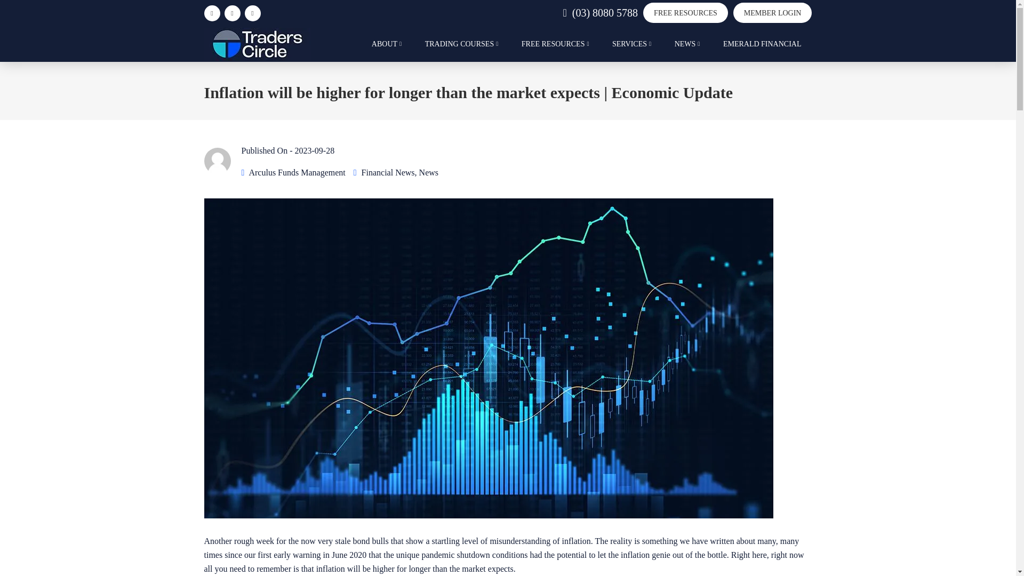 This screenshot has height=576, width=1024. I want to click on TRADING COURSES, so click(462, 49).